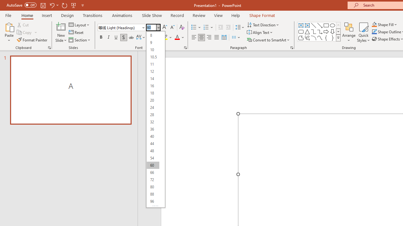 The height and width of the screenshot is (226, 403). I want to click on Class: NetUIScrollBar, so click(162, 118).